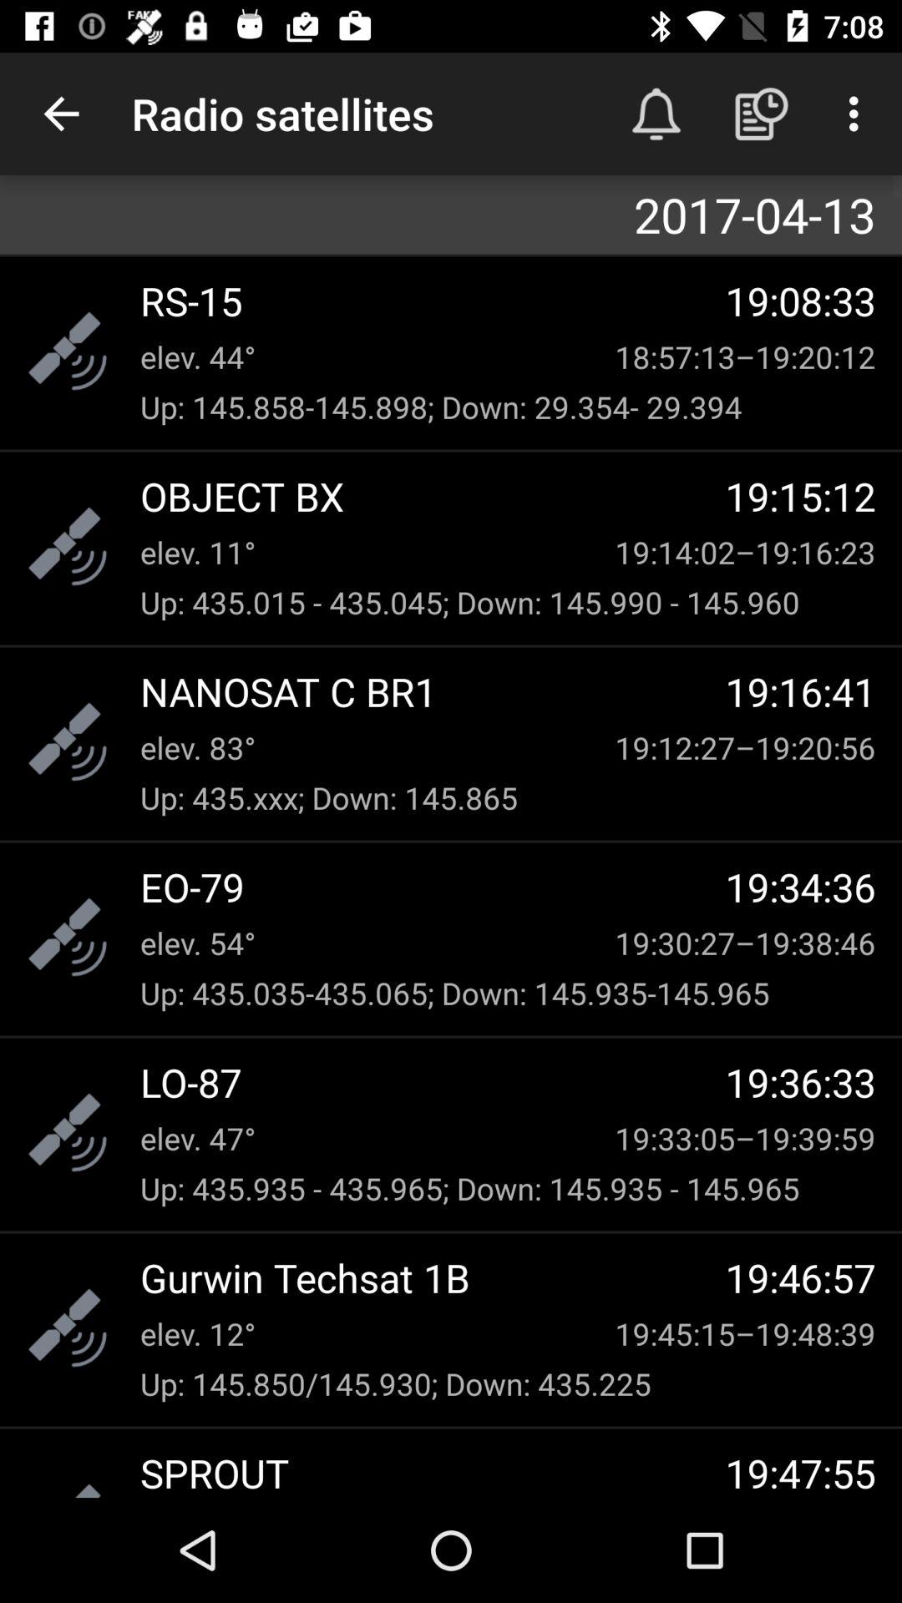 This screenshot has height=1603, width=902. I want to click on turn off the item to the left of 19:08:33 item, so click(433, 301).